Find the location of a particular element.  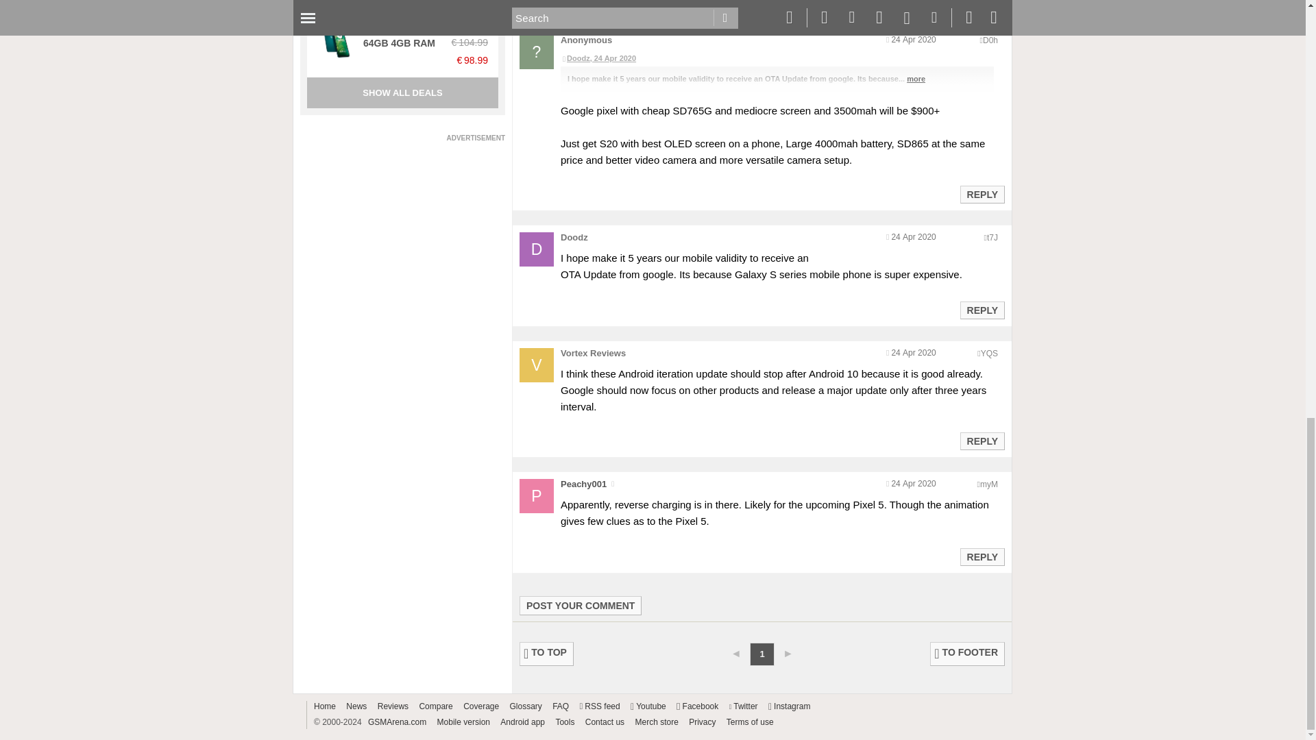

Reply to this post is located at coordinates (982, 310).